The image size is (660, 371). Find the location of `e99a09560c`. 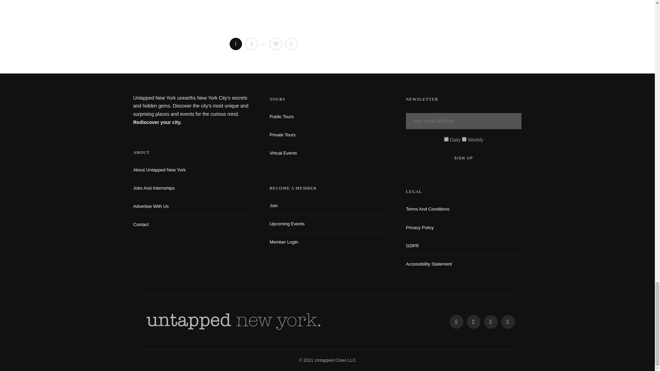

e99a09560c is located at coordinates (446, 139).